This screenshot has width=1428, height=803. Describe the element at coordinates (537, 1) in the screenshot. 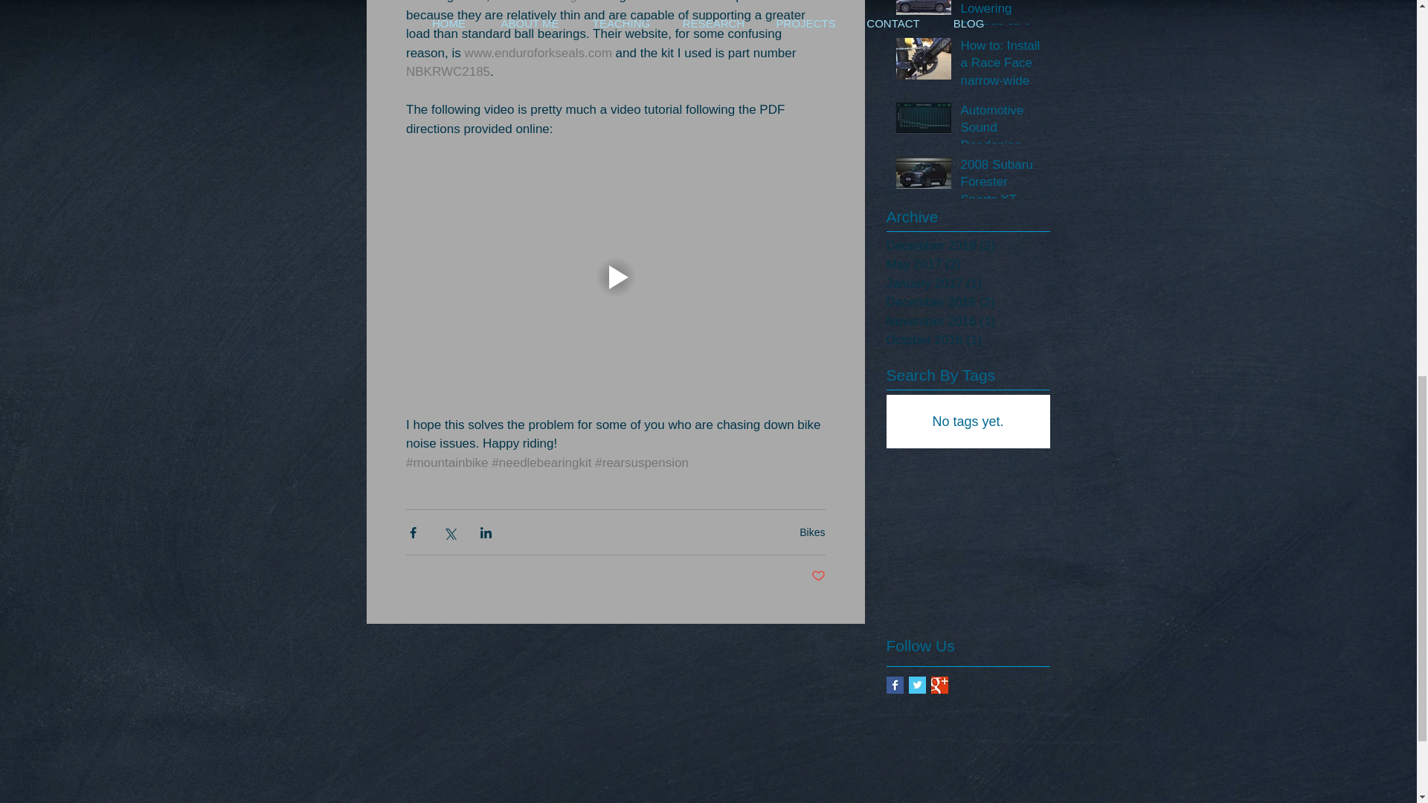

I see `needle bearings` at that location.